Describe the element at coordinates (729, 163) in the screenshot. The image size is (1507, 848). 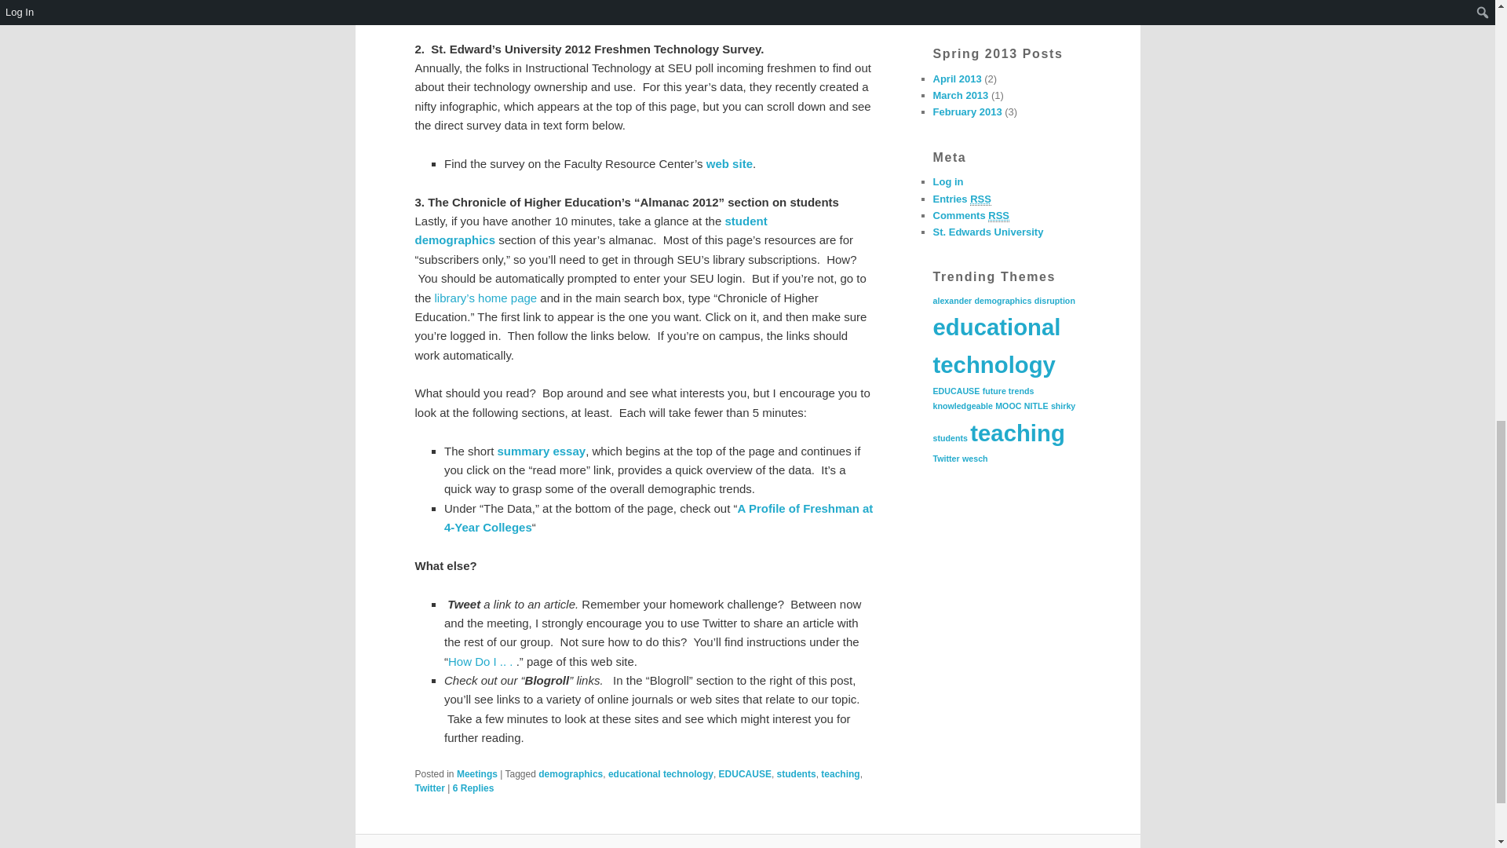
I see `web site` at that location.